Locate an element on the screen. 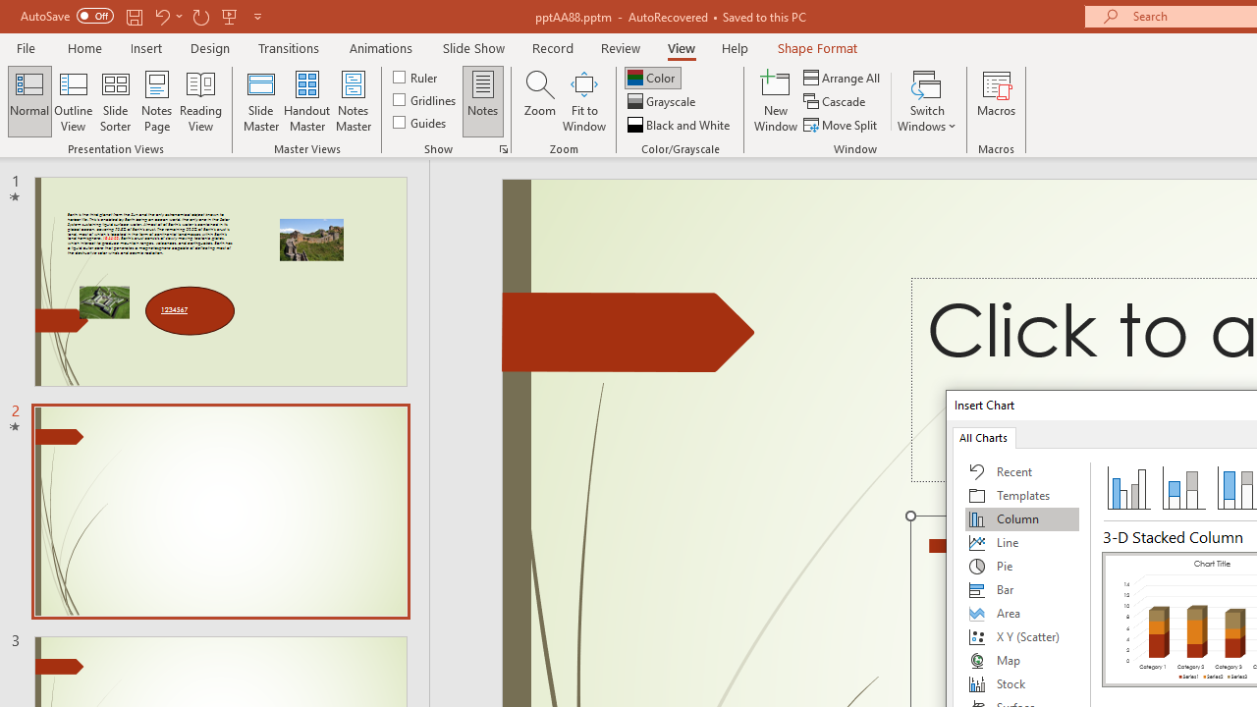 The height and width of the screenshot is (707, 1257). Grid Settings... is located at coordinates (503, 149).